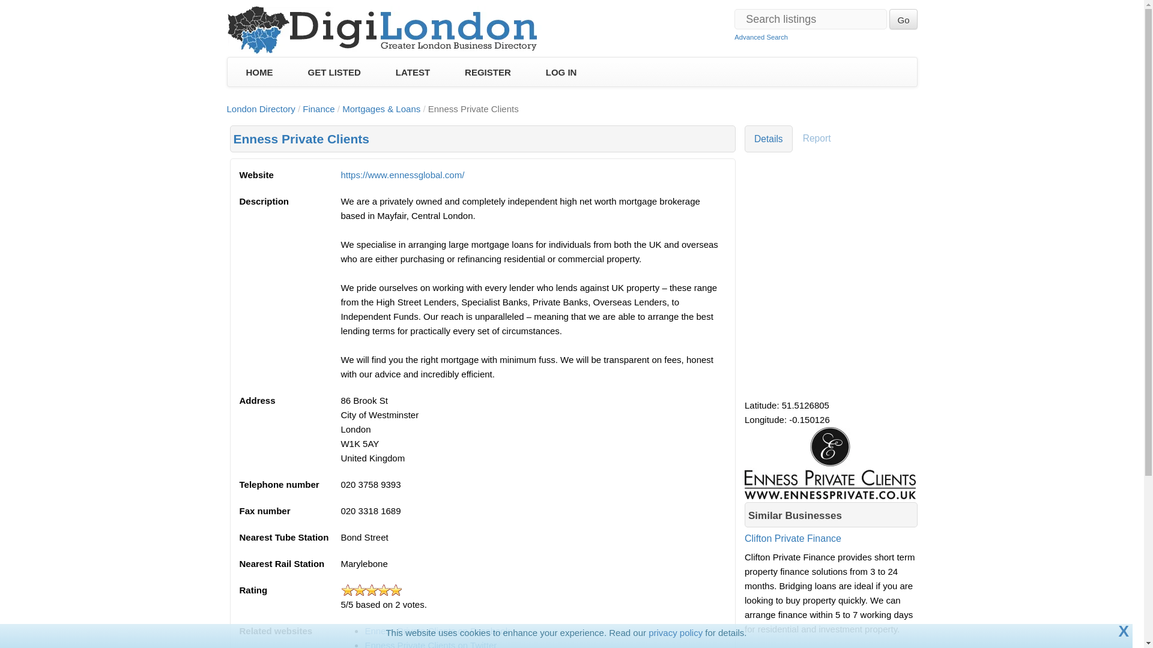 This screenshot has height=648, width=1153. I want to click on Enness Private Clients on Twitter, so click(430, 644).